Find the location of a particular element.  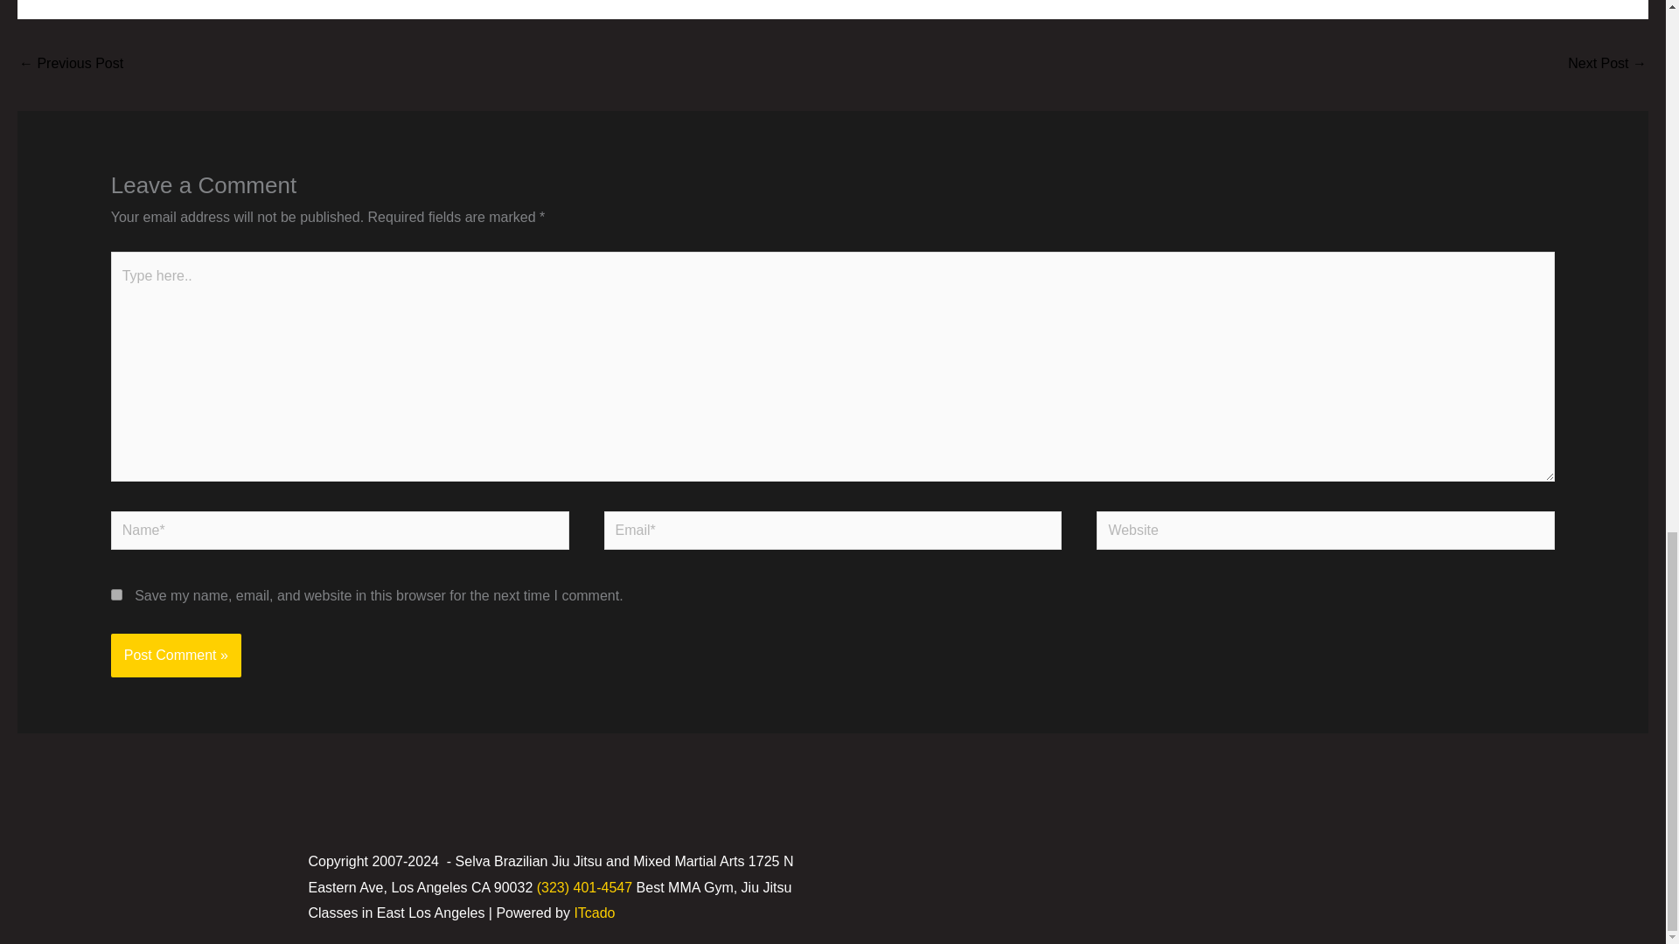

Brazilian Jiu-Jitsu Tips: Part 3 is located at coordinates (70, 65).